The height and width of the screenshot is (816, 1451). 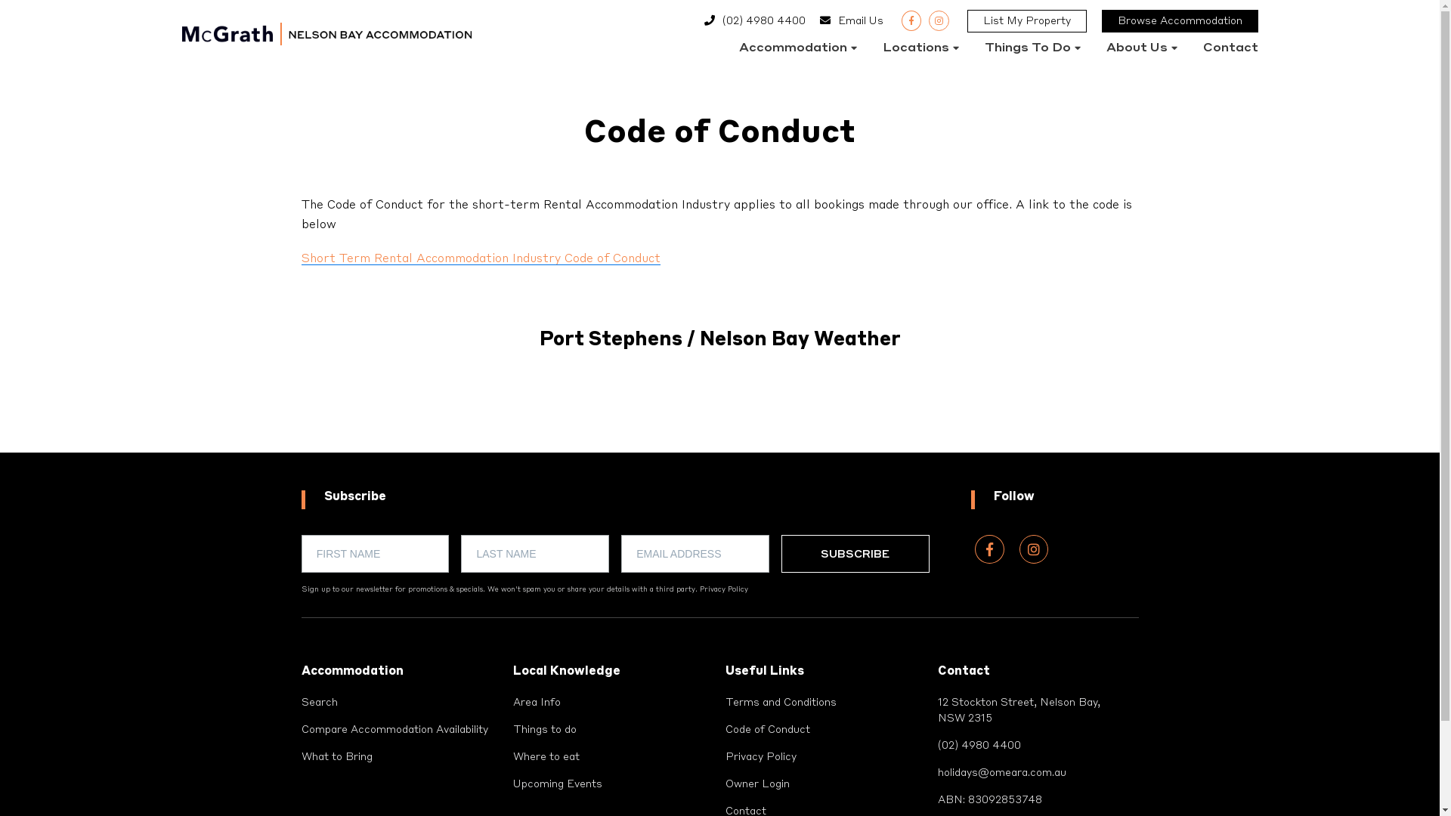 What do you see at coordinates (394, 730) in the screenshot?
I see `Compare Accommodation Availability` at bounding box center [394, 730].